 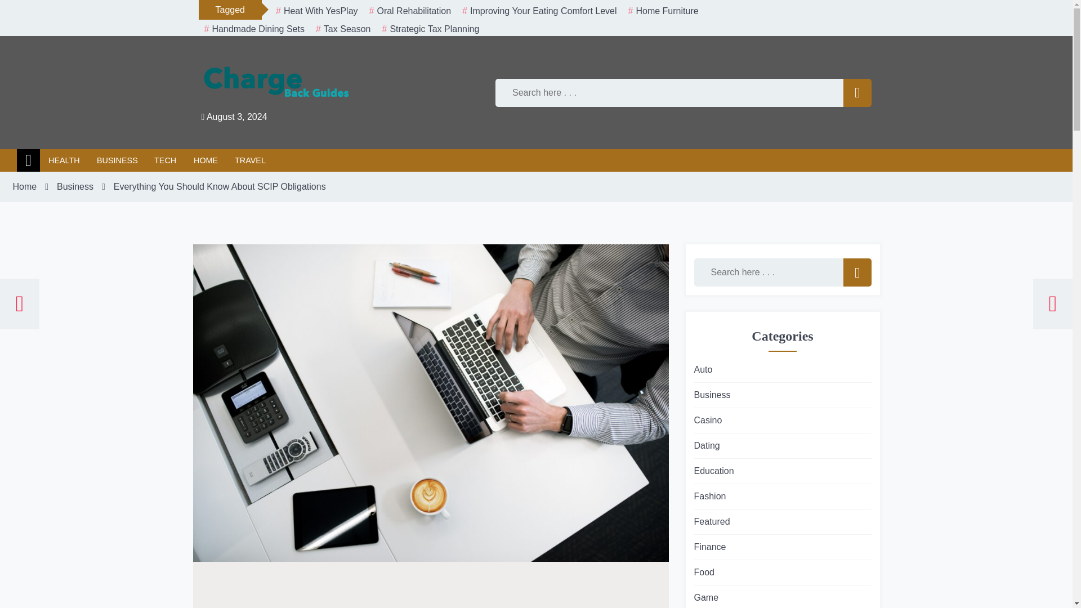 I want to click on Heat With YesPlay, so click(x=316, y=11).